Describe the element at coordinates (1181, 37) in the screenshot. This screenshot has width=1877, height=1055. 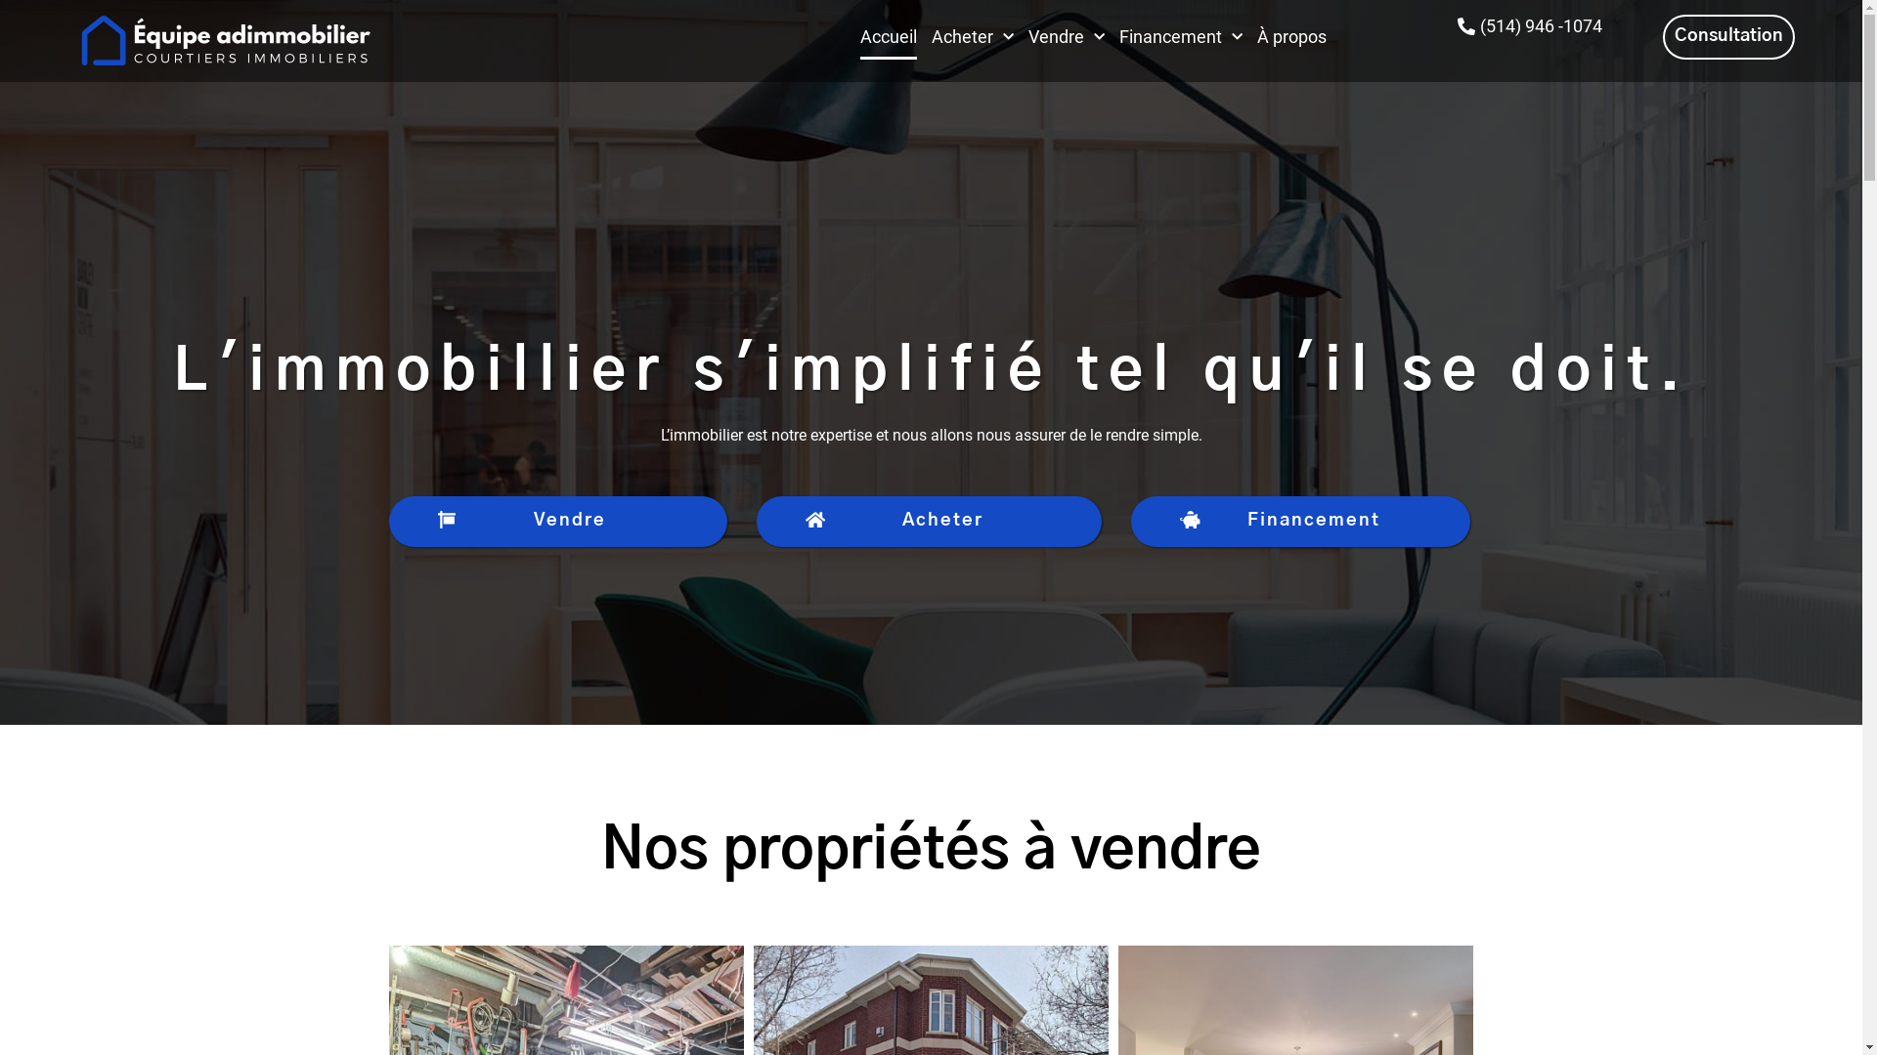
I see `Financement` at that location.